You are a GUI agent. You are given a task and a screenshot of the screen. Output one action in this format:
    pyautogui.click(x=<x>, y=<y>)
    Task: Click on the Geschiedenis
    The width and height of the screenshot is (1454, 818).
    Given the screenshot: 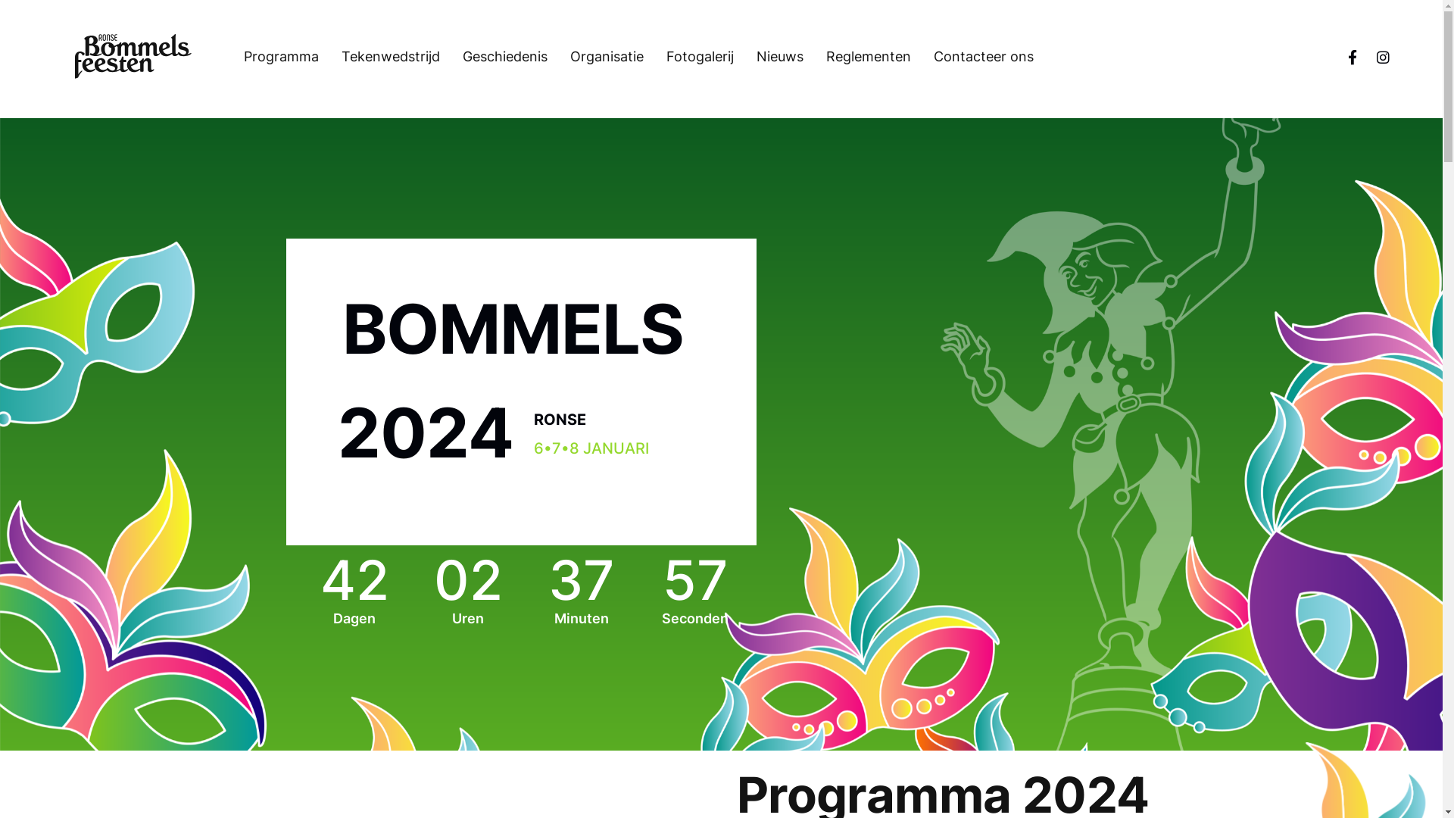 What is the action you would take?
    pyautogui.click(x=516, y=57)
    